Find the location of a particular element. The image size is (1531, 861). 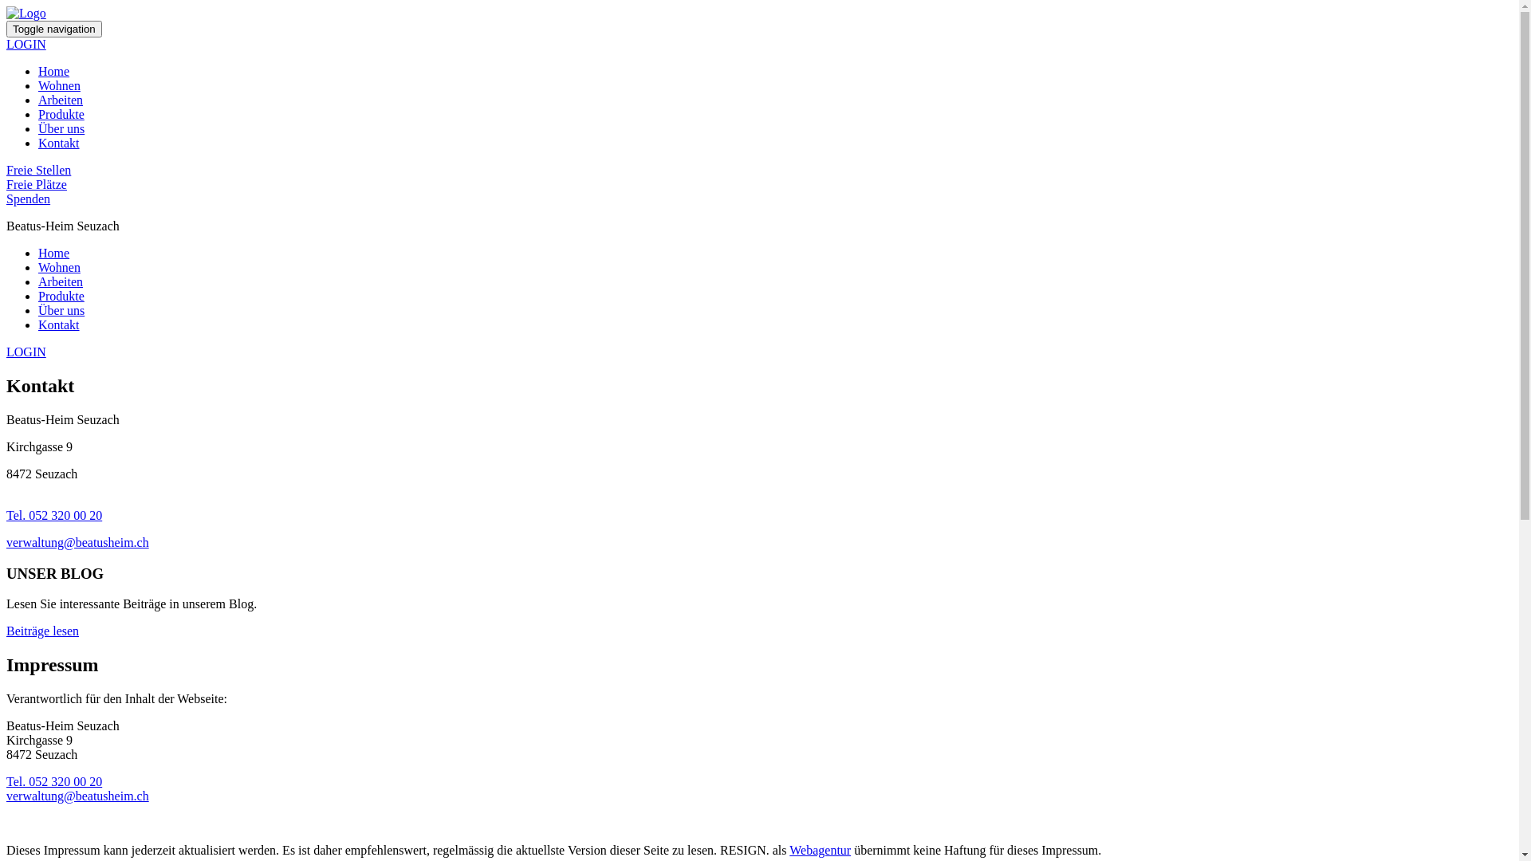

Home is located at coordinates (54, 72).